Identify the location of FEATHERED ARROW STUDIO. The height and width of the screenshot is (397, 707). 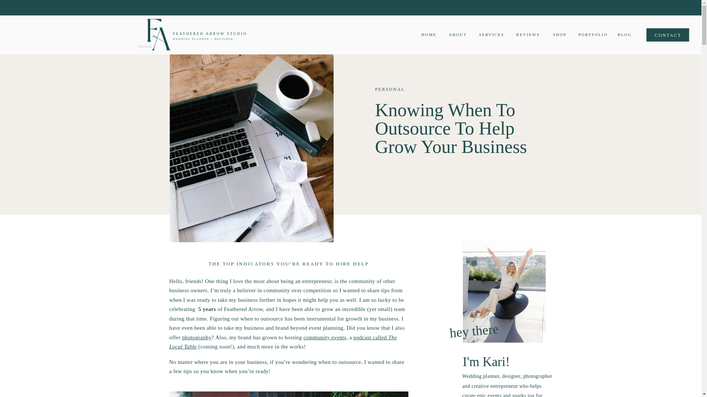
(292, 36).